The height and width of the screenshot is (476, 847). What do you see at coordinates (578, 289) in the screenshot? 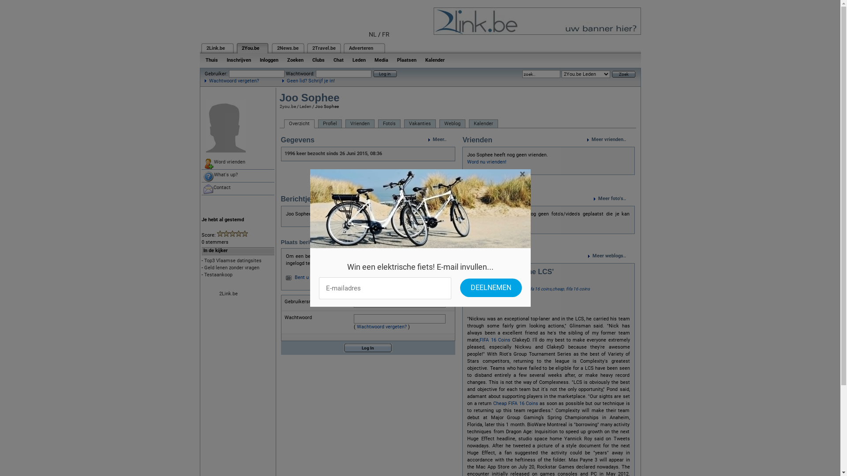
I see `fifa 16 coins` at bounding box center [578, 289].